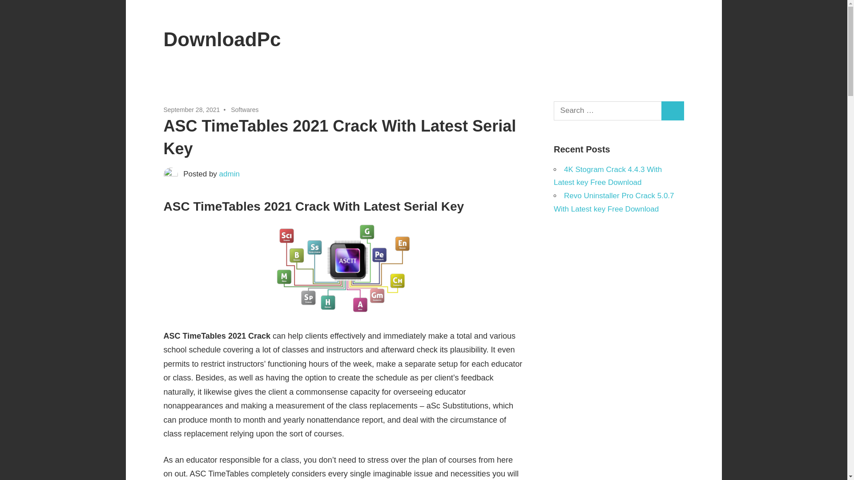  What do you see at coordinates (608, 176) in the screenshot?
I see `4K Stogram Crack 4.4.3 With Latest key Free Download` at bounding box center [608, 176].